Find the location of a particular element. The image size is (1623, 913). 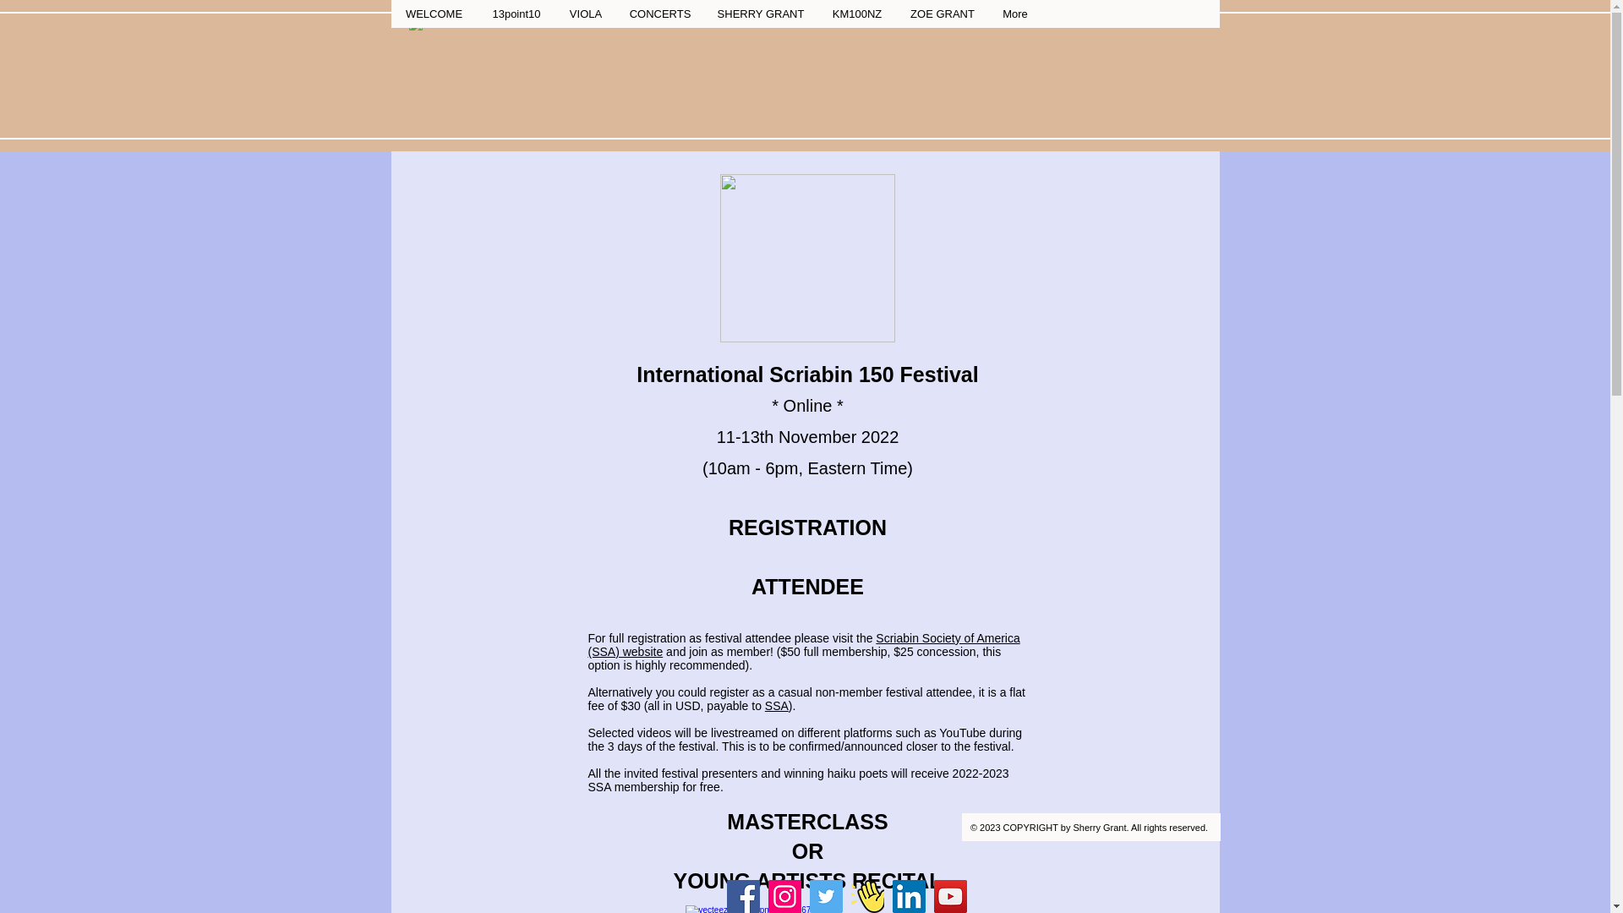

KM100NZ is located at coordinates (855, 14).